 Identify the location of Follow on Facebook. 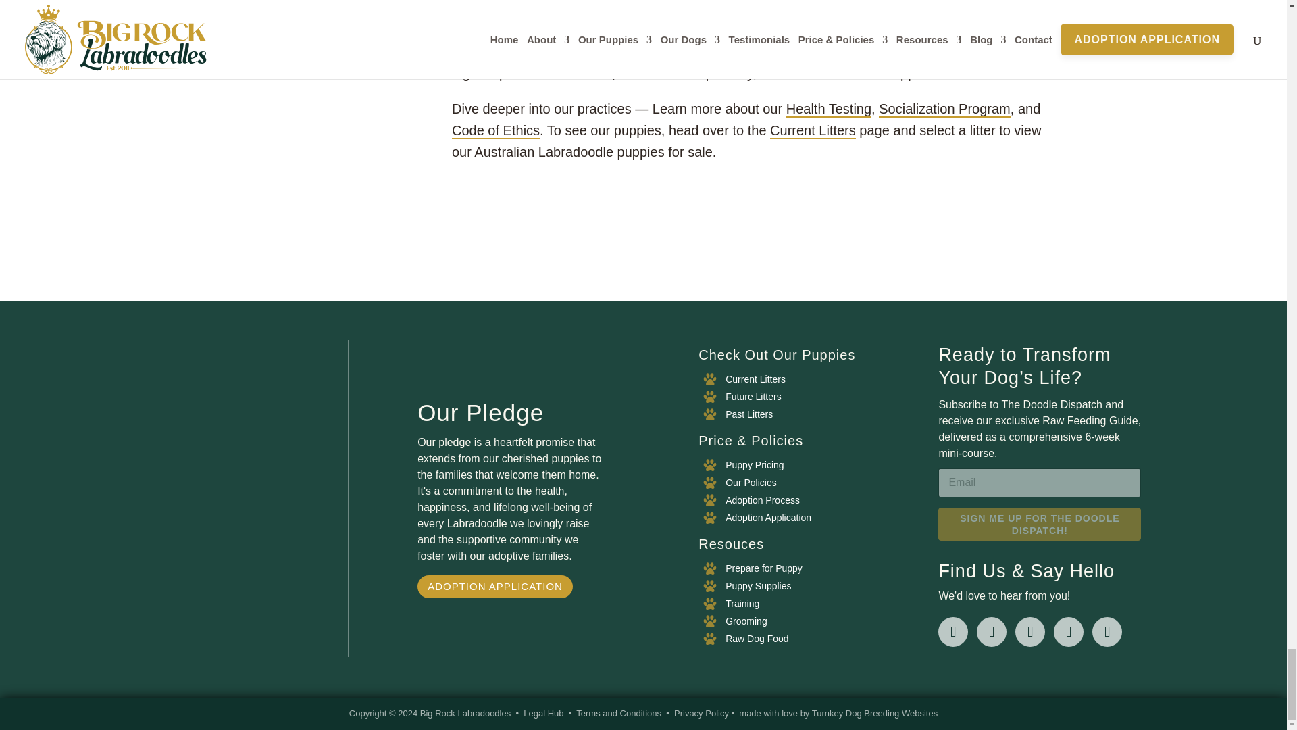
(952, 631).